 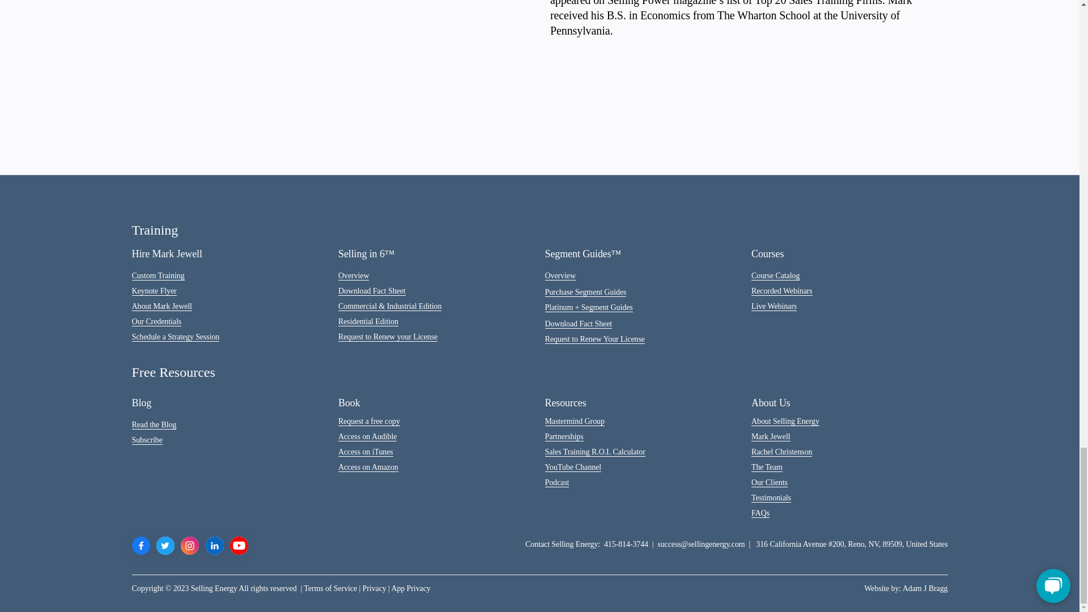 I want to click on Download Fact Sheet, so click(x=578, y=324).